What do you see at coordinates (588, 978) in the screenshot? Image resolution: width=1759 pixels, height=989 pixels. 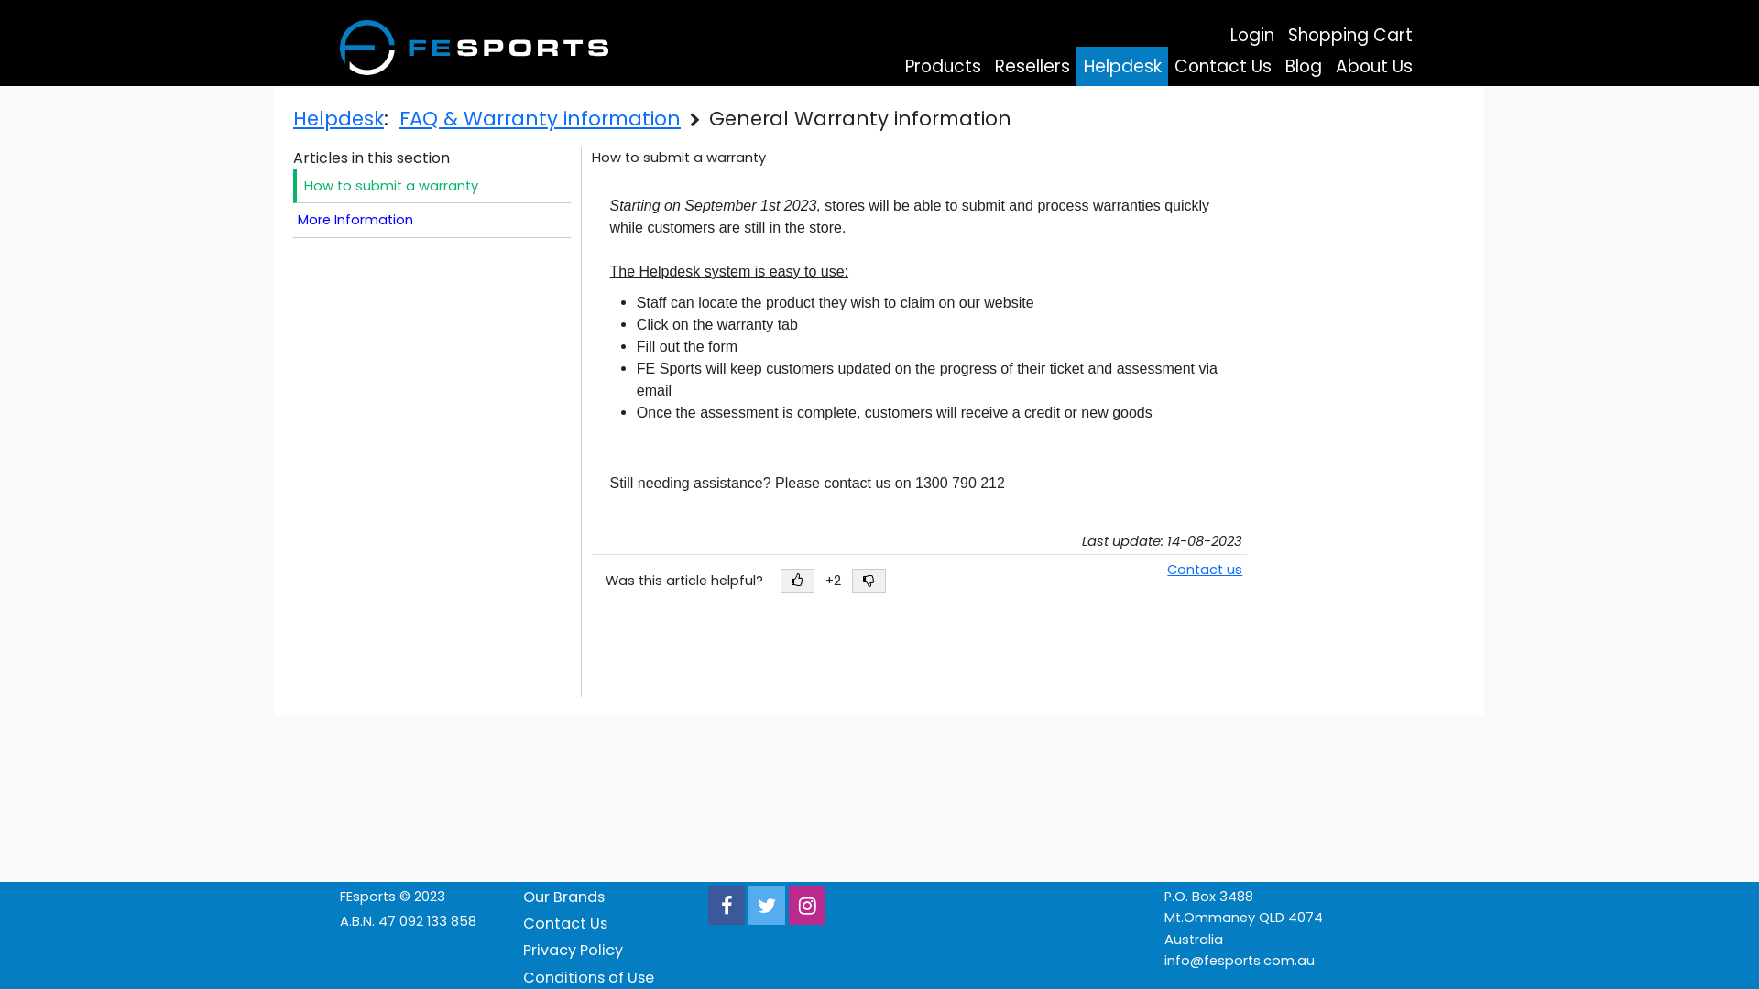 I see `Conditions of Use` at bounding box center [588, 978].